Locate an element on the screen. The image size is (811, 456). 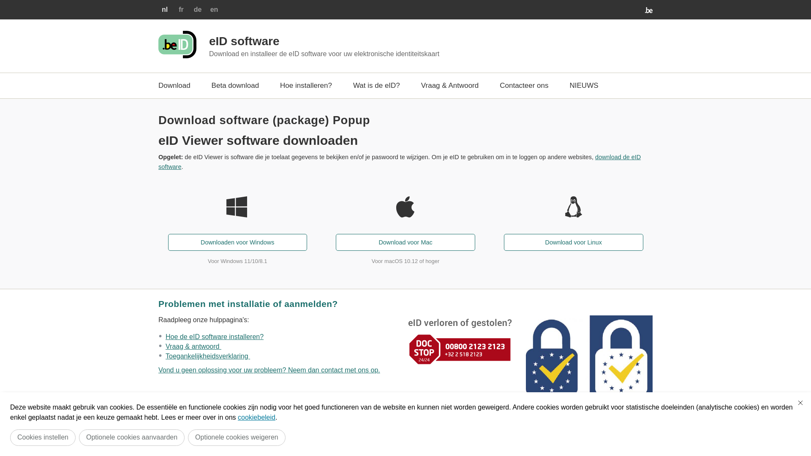
NIEUWS is located at coordinates (584, 86).